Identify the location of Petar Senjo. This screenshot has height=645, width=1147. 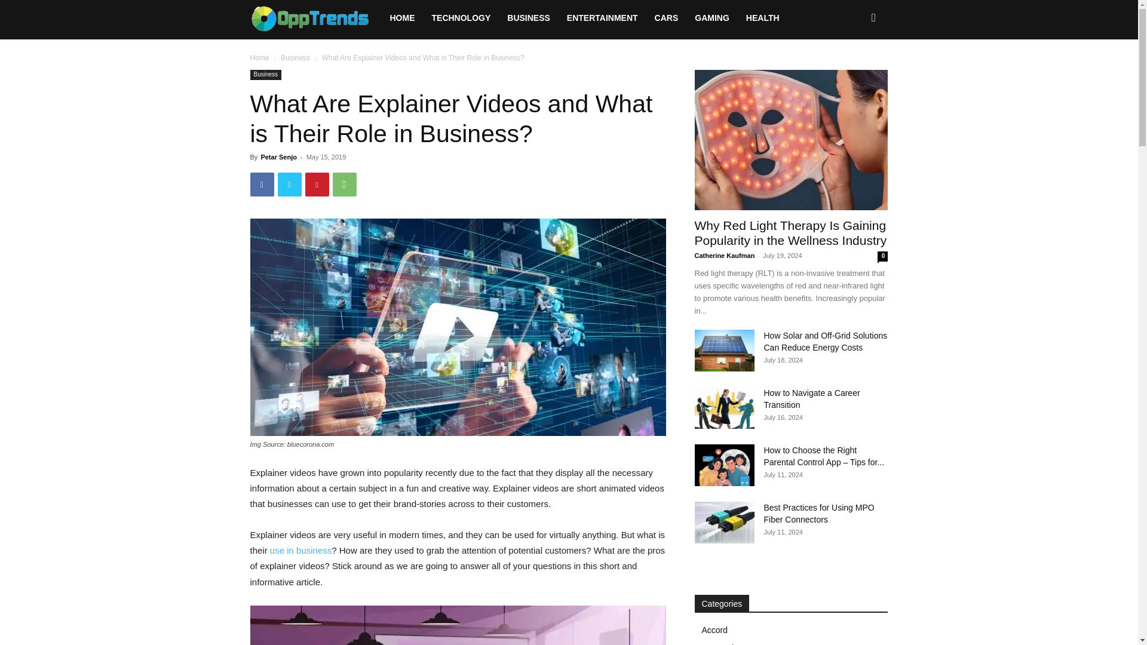
(278, 156).